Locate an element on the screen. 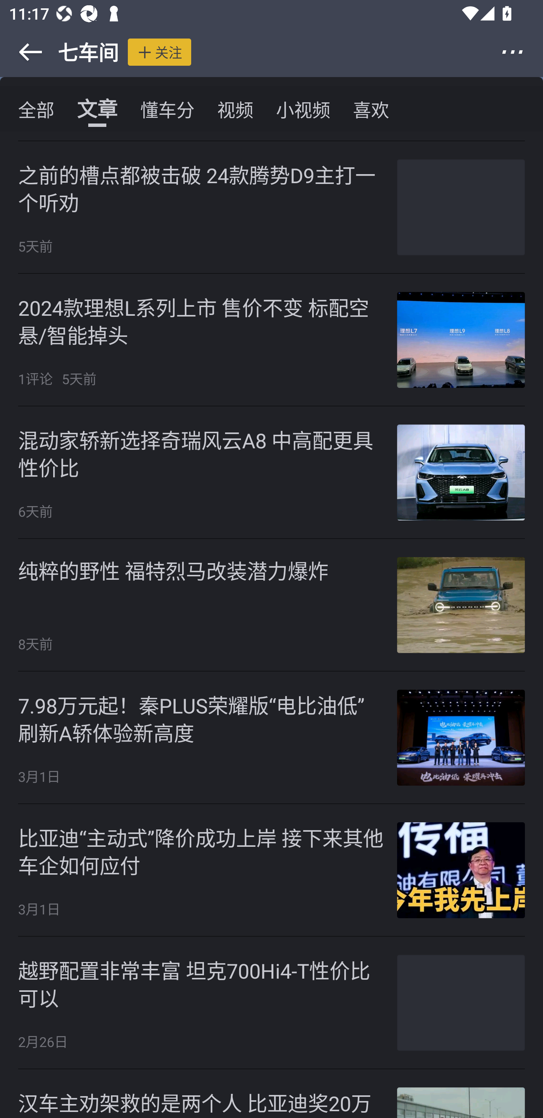  比亚迪“主动式”降价成功上岸 接下来其他车企如何应付 3月1日 is located at coordinates (271, 870).